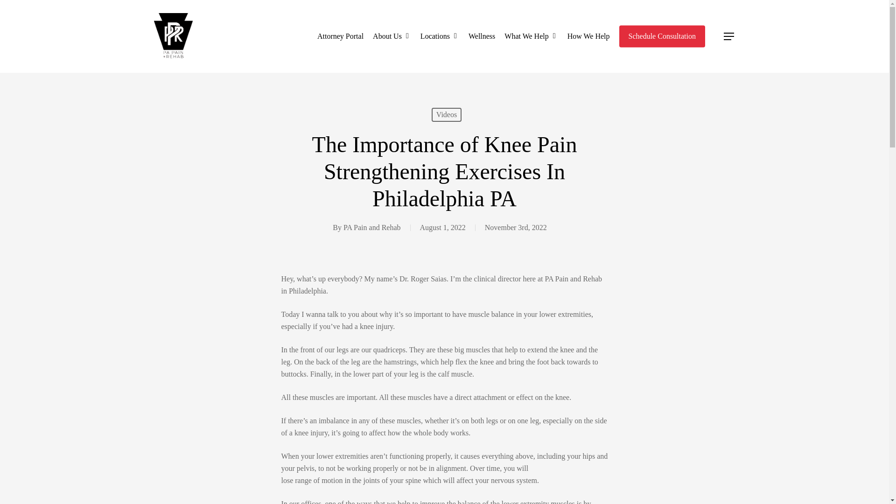  What do you see at coordinates (371, 227) in the screenshot?
I see `Posts by PA Pain and Rehab` at bounding box center [371, 227].